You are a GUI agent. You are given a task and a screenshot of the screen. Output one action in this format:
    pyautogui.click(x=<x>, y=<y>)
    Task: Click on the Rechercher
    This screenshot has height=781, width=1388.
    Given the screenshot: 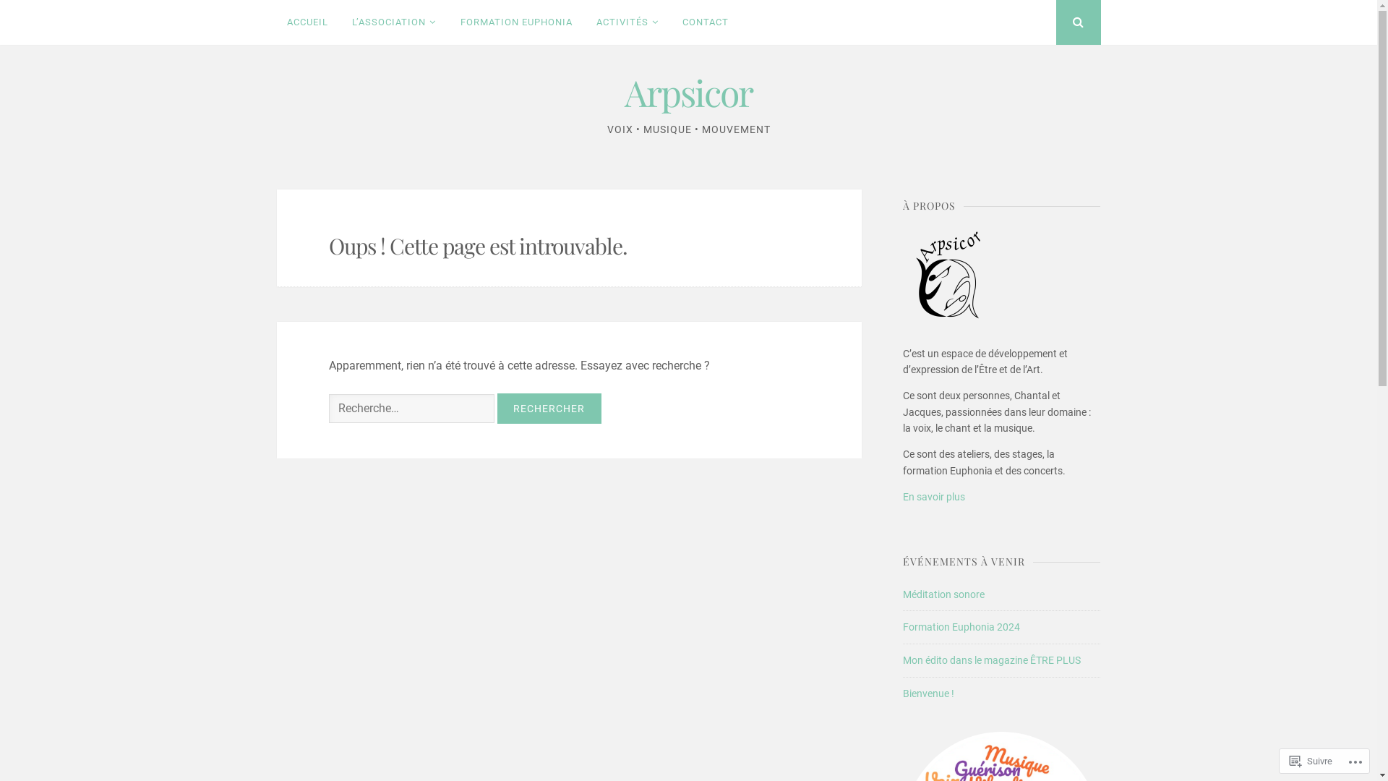 What is the action you would take?
    pyautogui.click(x=549, y=409)
    